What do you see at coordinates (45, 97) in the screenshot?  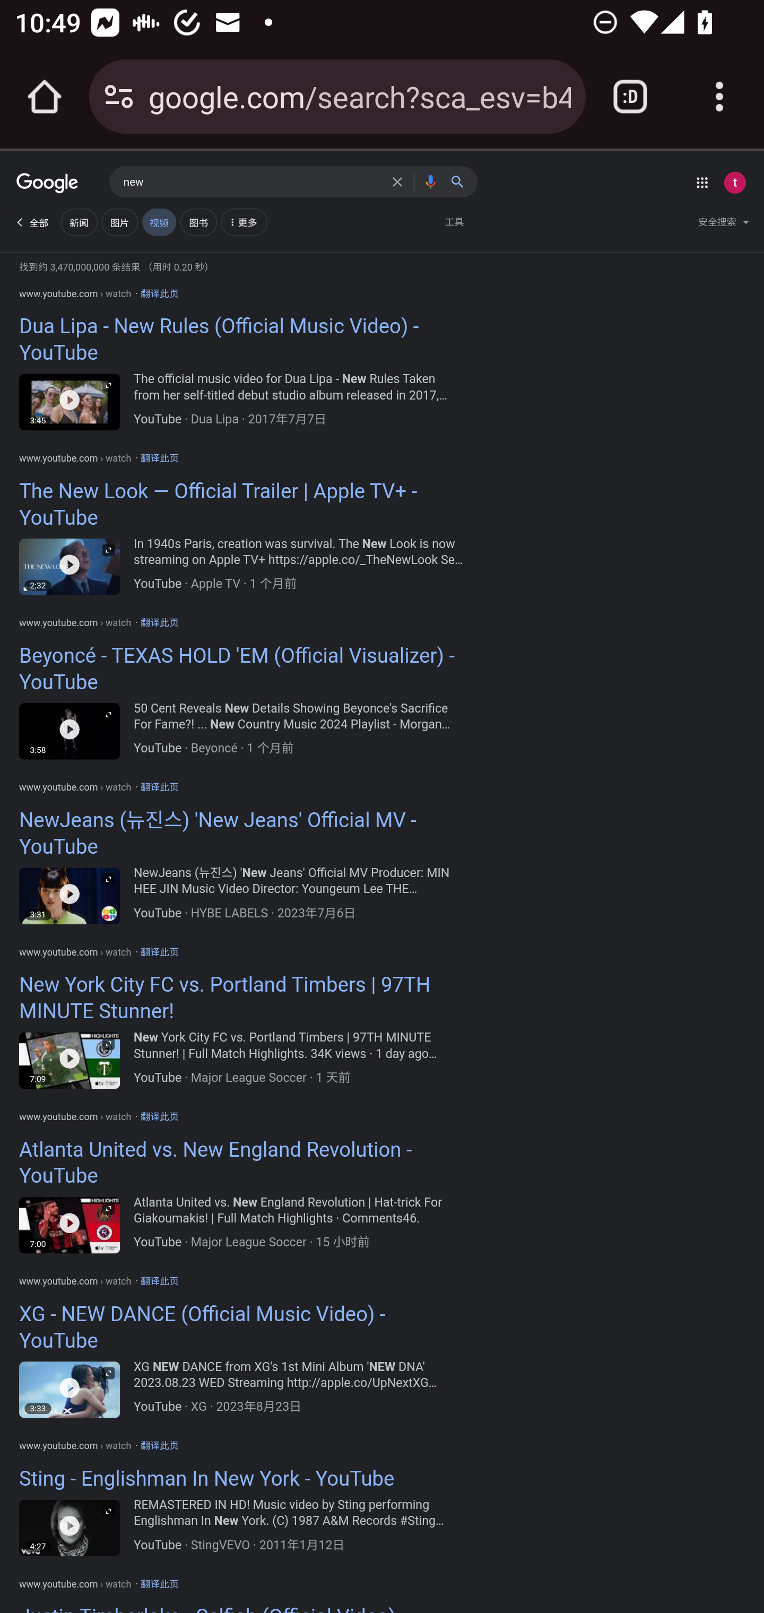 I see `Open the home page` at bounding box center [45, 97].